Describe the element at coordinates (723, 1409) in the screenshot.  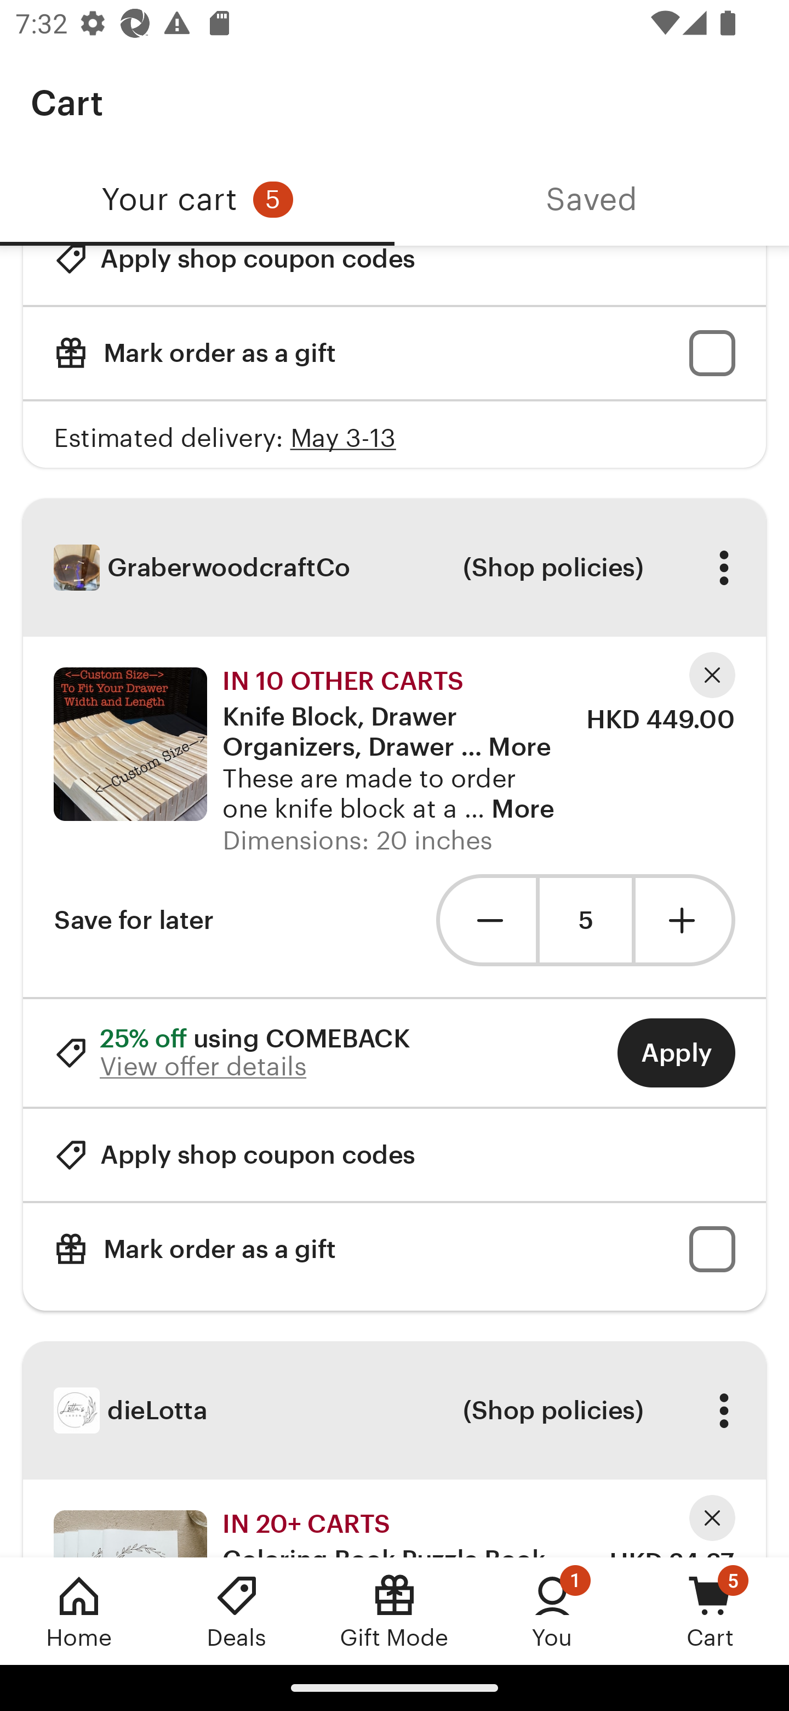
I see `More options` at that location.